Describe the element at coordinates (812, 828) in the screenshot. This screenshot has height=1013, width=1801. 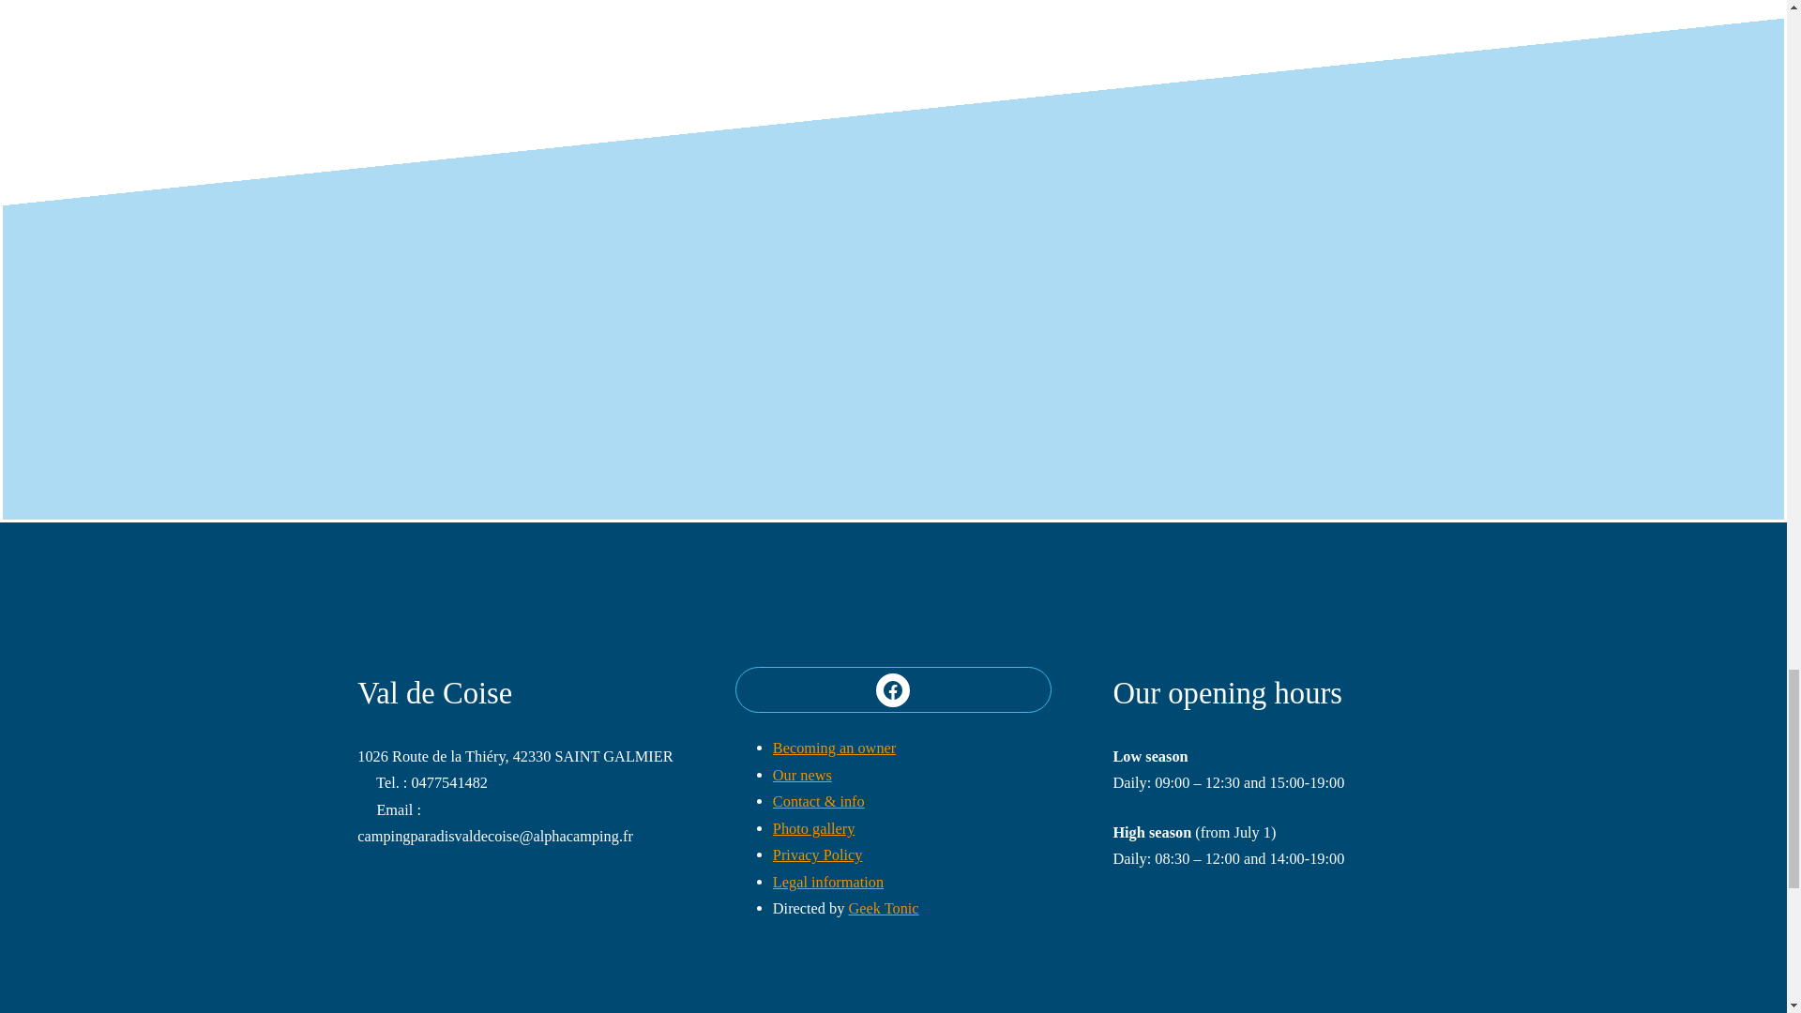
I see `Photo gallery` at that location.